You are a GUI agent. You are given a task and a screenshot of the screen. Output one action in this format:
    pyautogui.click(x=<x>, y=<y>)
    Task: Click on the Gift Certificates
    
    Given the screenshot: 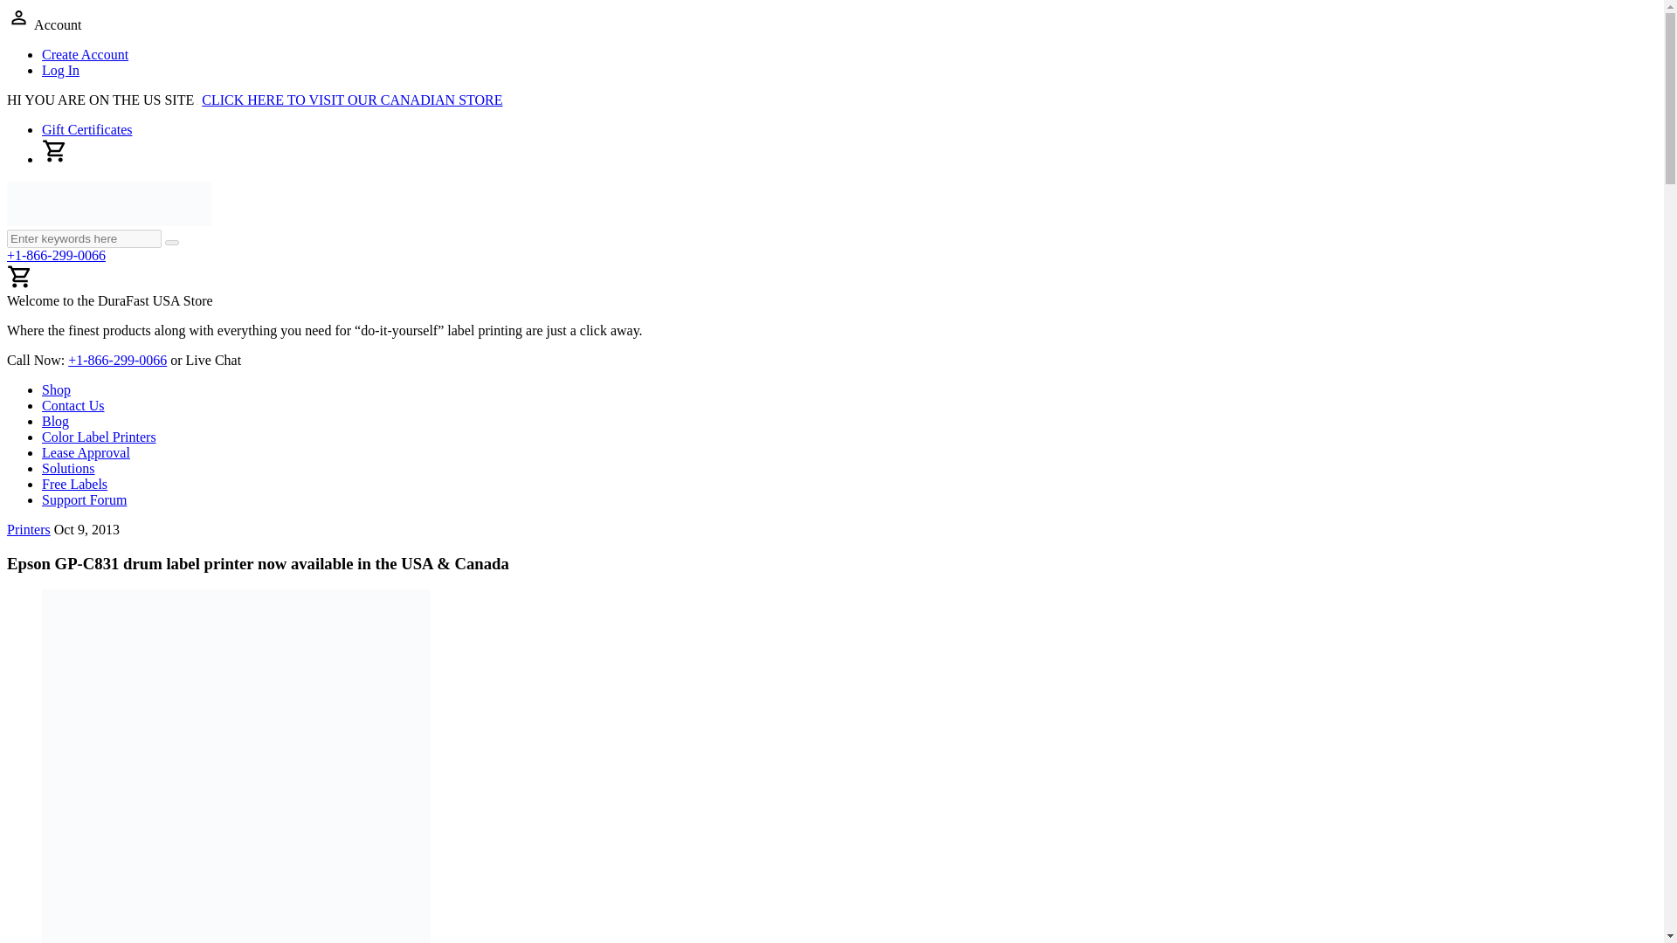 What is the action you would take?
    pyautogui.click(x=87, y=129)
    